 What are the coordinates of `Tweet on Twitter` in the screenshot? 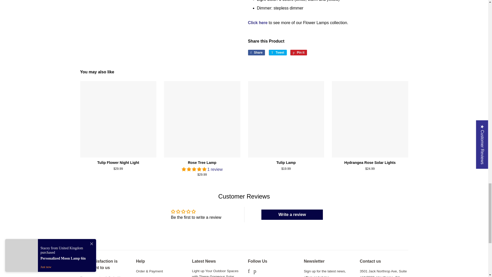 It's located at (278, 53).